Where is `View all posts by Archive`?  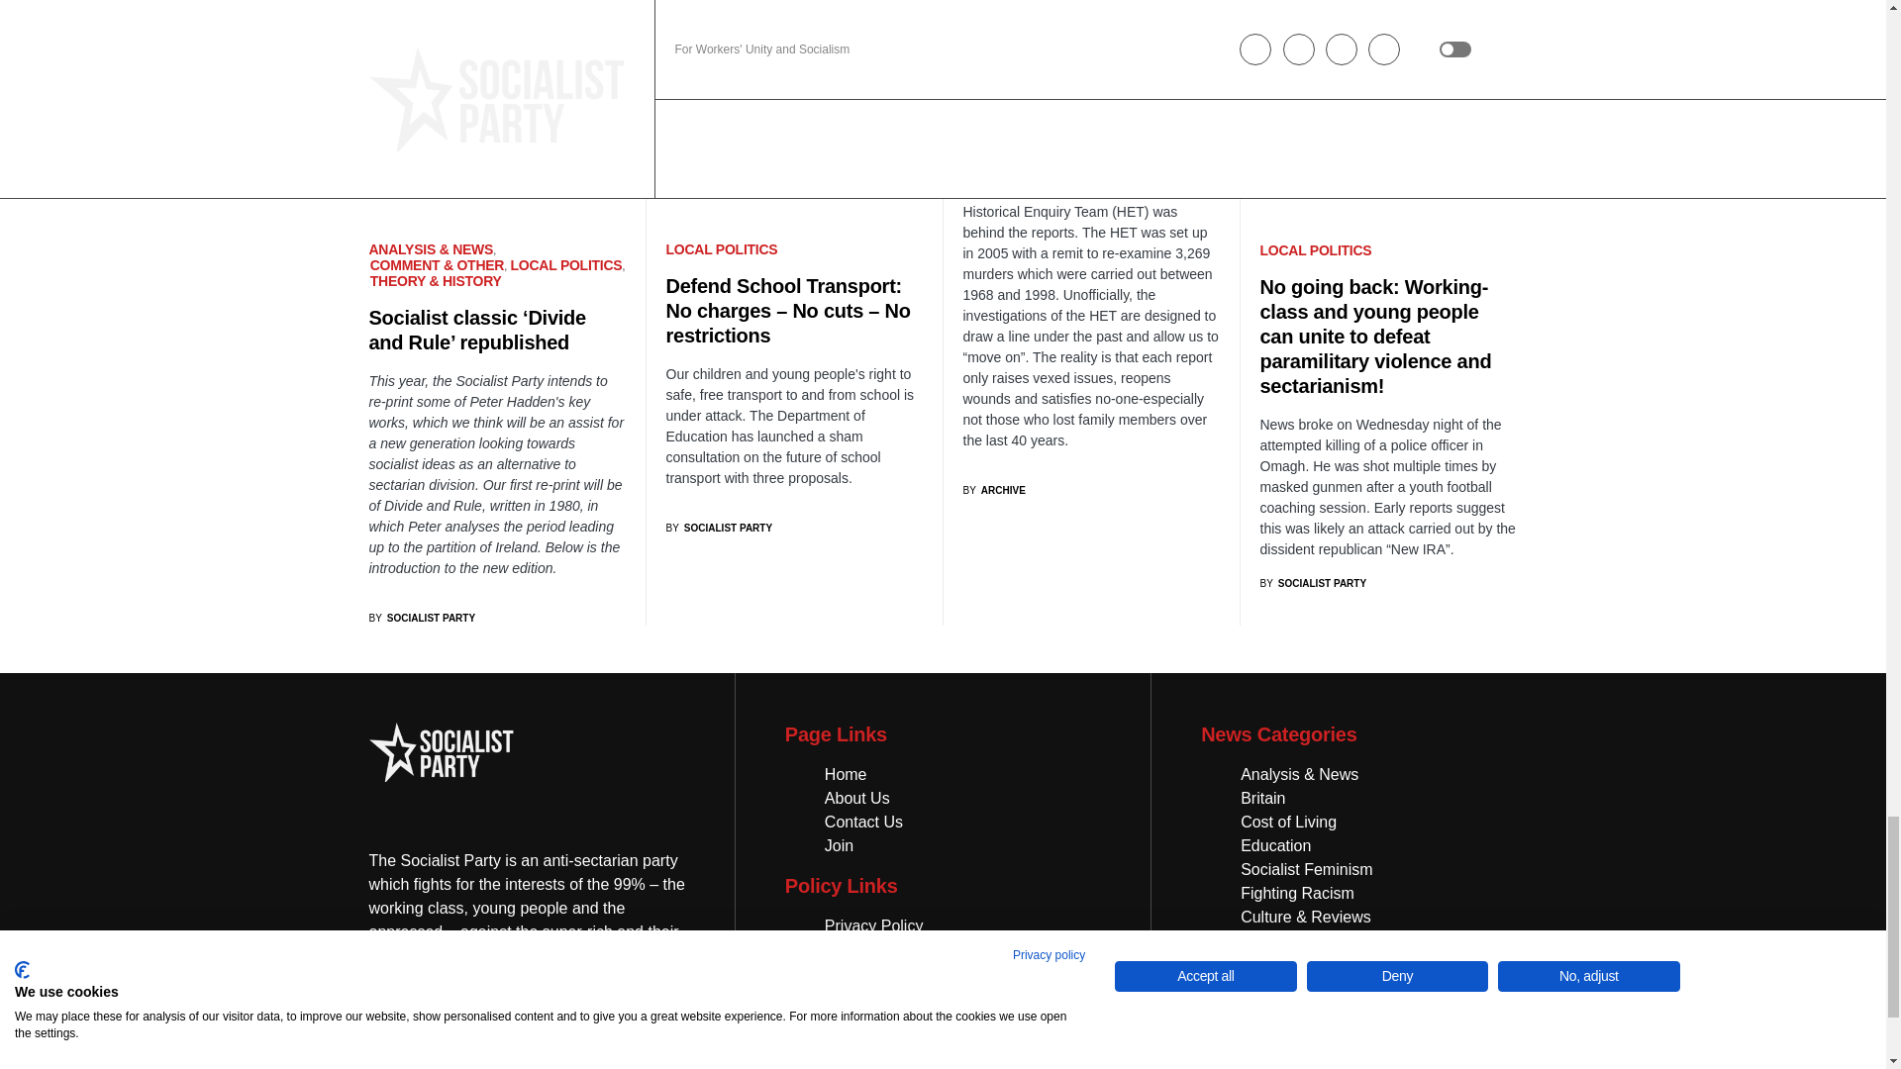 View all posts by Archive is located at coordinates (992, 491).